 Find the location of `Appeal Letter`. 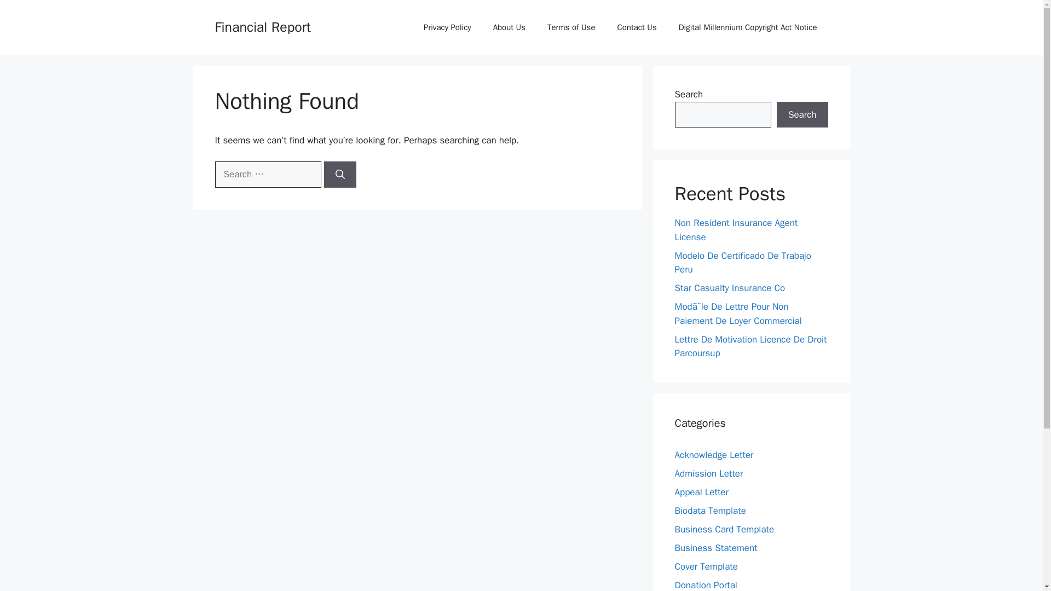

Appeal Letter is located at coordinates (701, 491).